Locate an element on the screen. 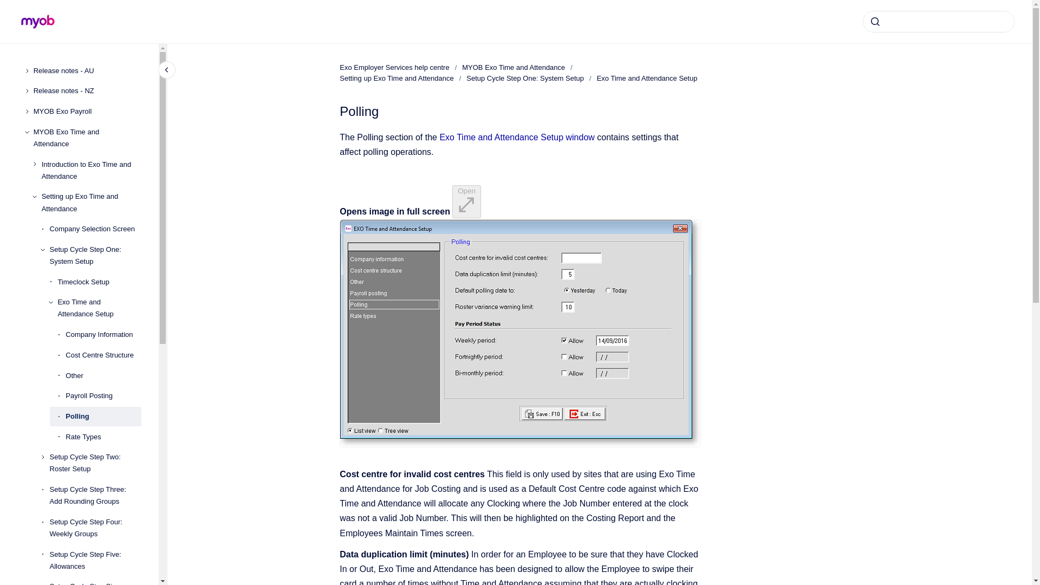  Go to homepage is located at coordinates (38, 22).